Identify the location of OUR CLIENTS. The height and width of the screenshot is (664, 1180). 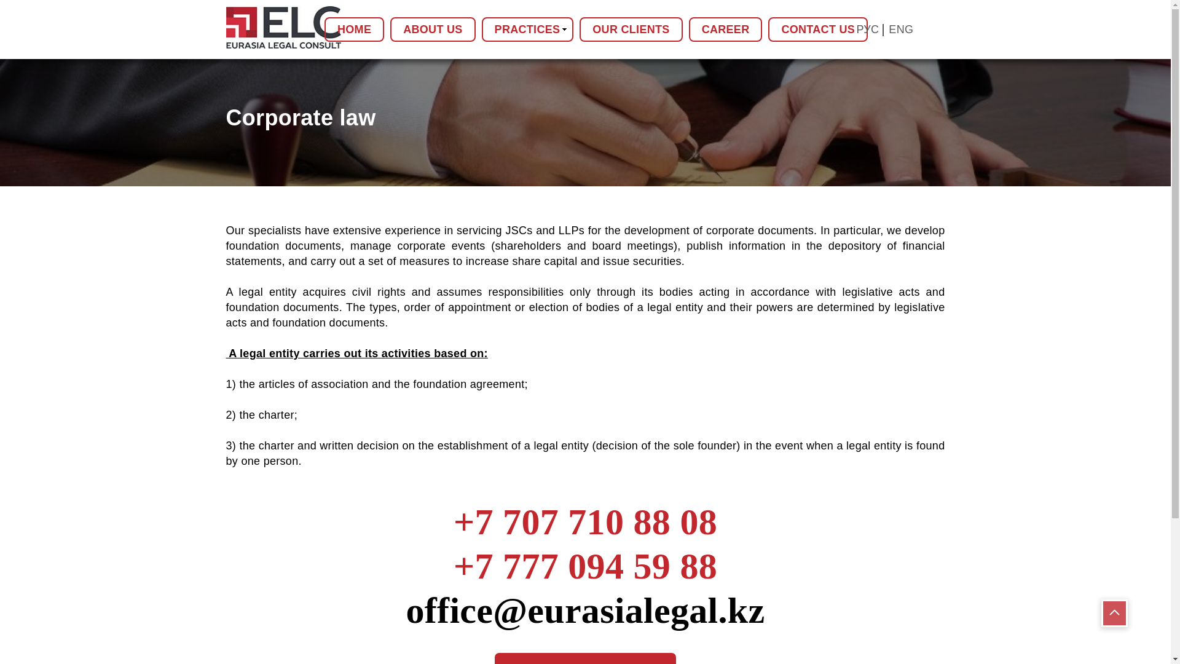
(631, 30).